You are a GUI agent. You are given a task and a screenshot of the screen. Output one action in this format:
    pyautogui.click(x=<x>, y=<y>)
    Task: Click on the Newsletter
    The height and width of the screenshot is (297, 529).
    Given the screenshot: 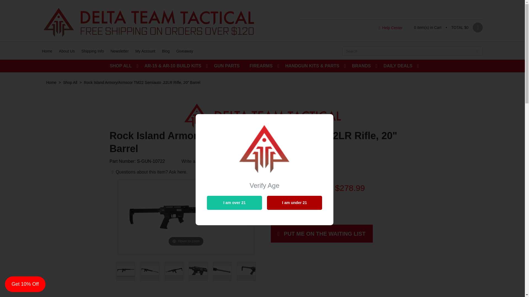 What is the action you would take?
    pyautogui.click(x=120, y=51)
    